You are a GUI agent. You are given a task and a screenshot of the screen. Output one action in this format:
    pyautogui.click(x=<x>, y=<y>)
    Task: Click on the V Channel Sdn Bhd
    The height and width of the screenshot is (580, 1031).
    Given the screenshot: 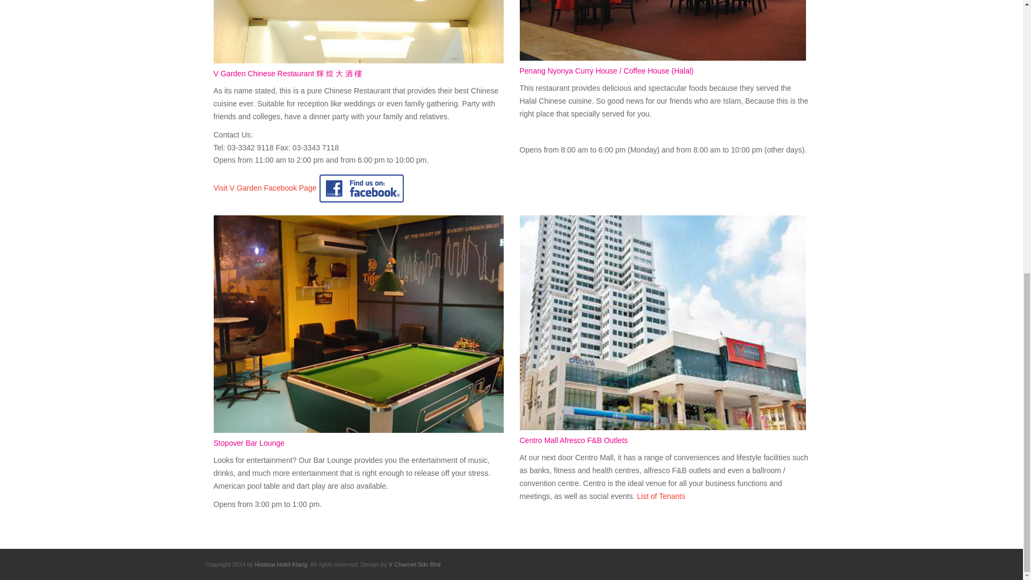 What is the action you would take?
    pyautogui.click(x=415, y=564)
    